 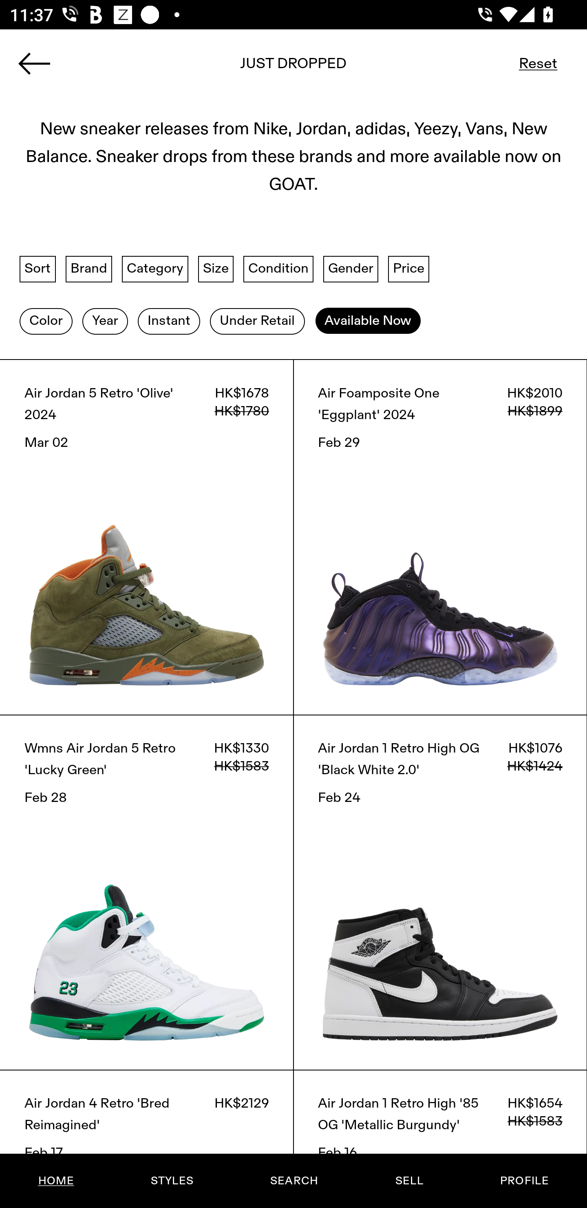 I want to click on SELL, so click(x=409, y=1181).